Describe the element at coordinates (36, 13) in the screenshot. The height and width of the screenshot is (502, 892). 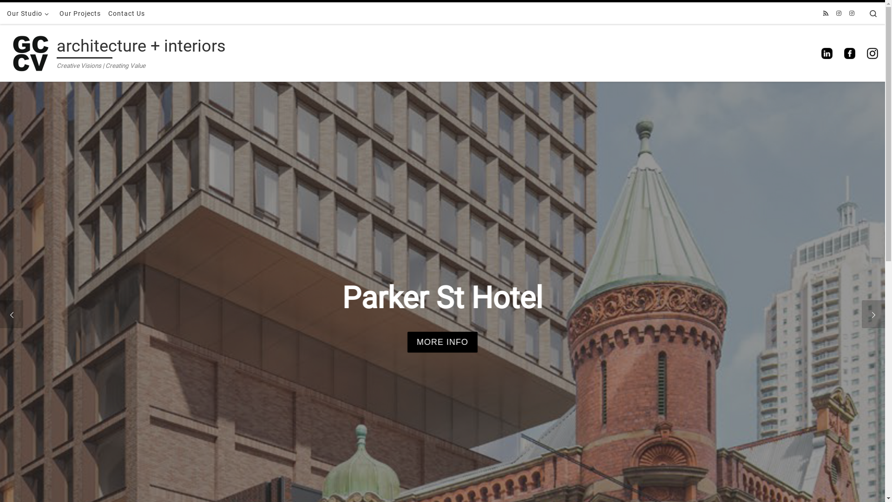
I see `Skip to content` at that location.